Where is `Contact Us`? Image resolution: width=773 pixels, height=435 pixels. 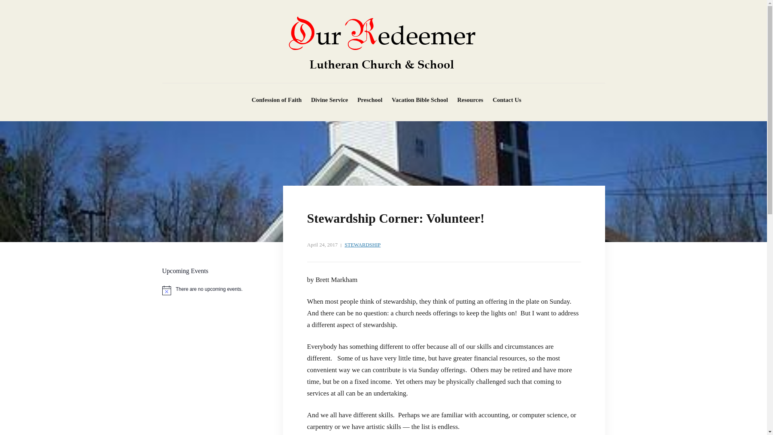 Contact Us is located at coordinates (507, 100).